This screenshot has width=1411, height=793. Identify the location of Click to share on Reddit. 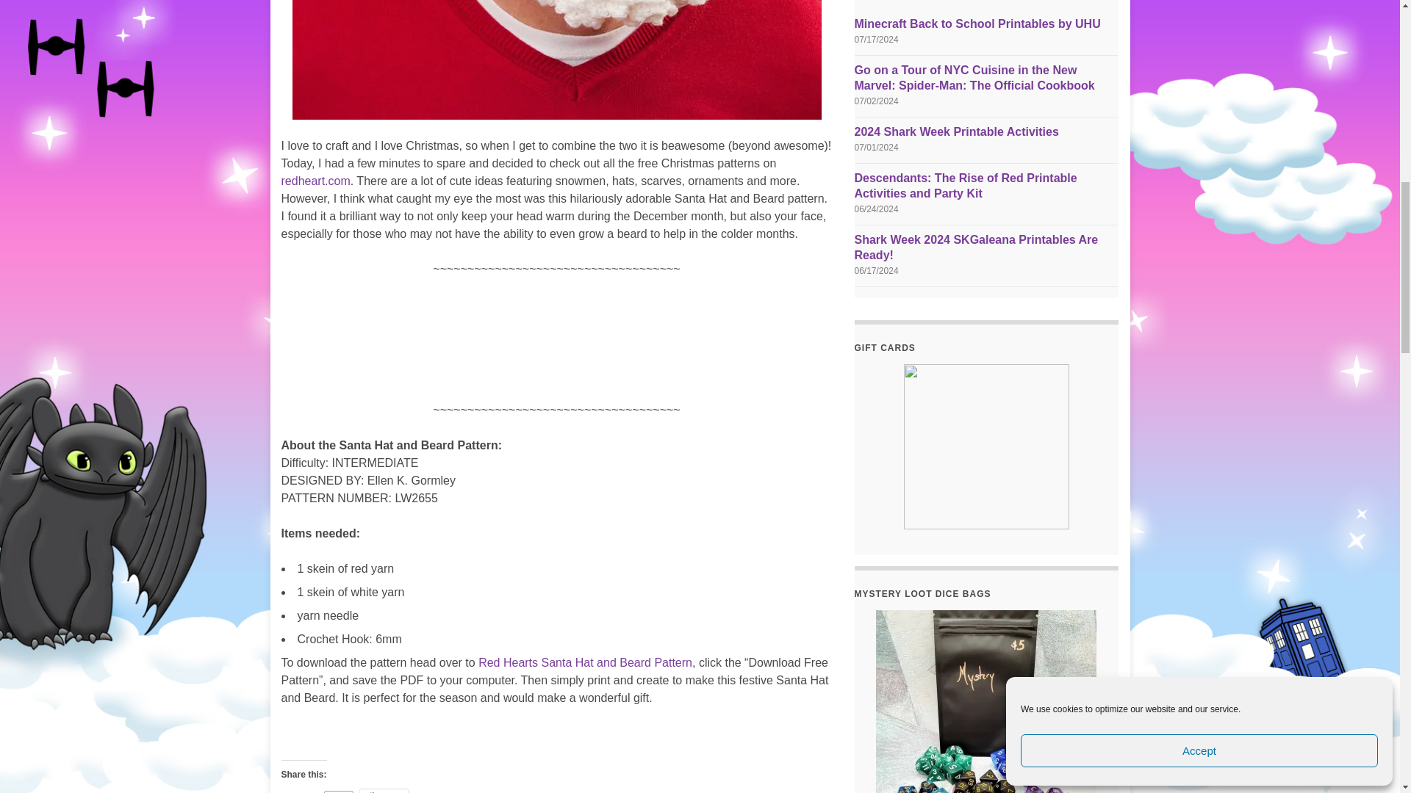
(384, 791).